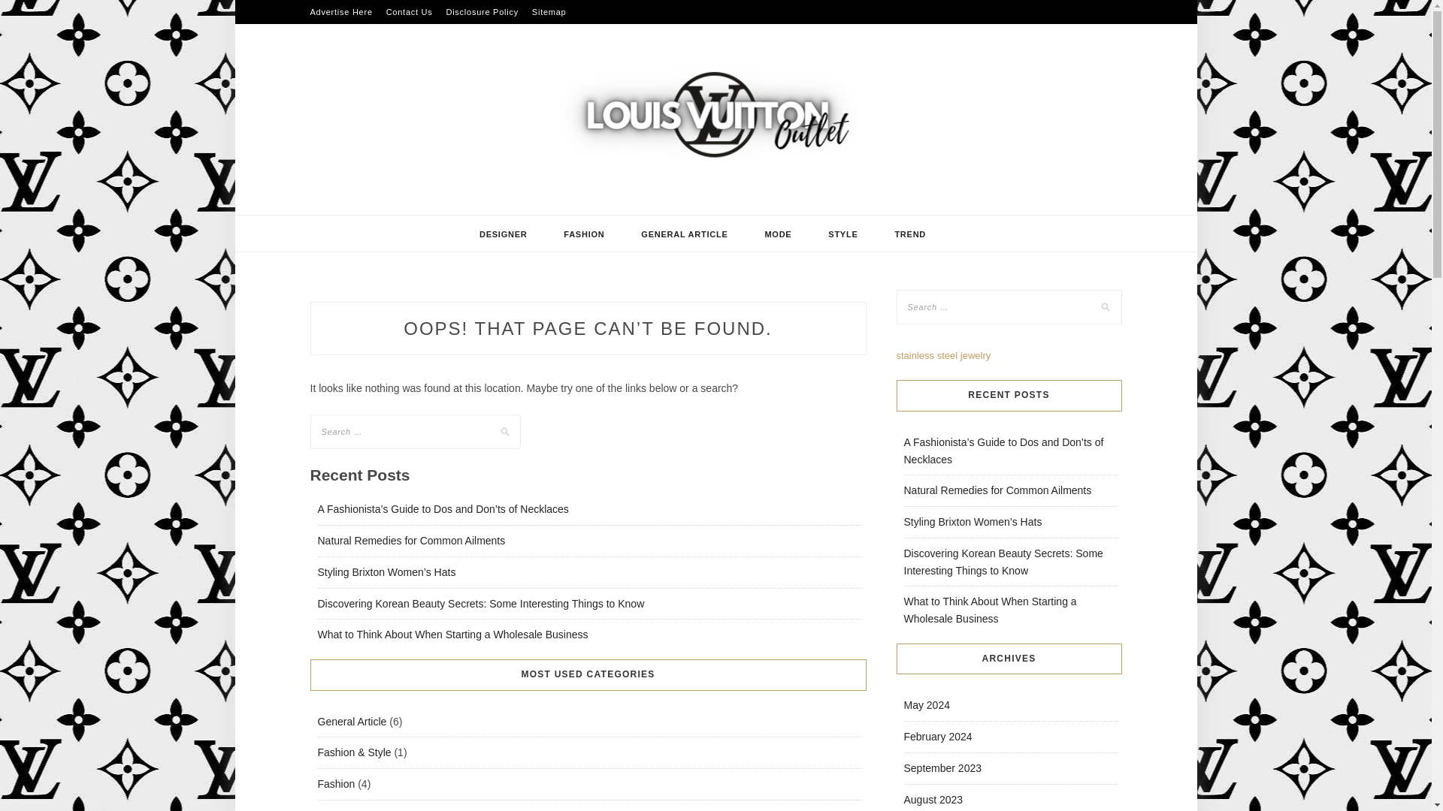 This screenshot has width=1443, height=811. I want to click on MODE, so click(777, 234).